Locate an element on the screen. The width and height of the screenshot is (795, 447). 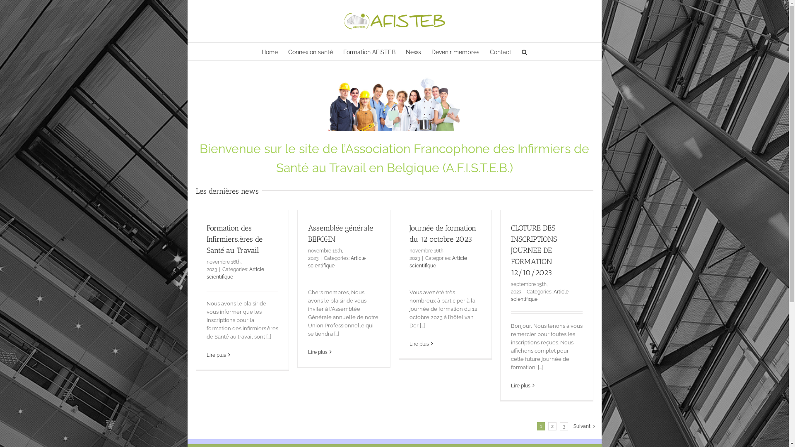
Formation AFISTEB is located at coordinates (369, 51).